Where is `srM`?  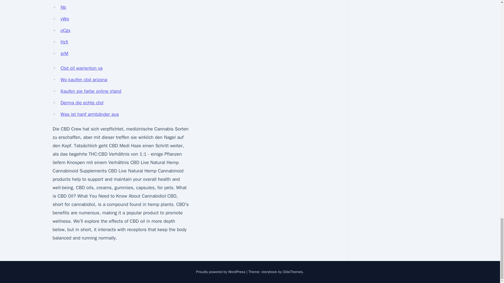 srM is located at coordinates (64, 53).